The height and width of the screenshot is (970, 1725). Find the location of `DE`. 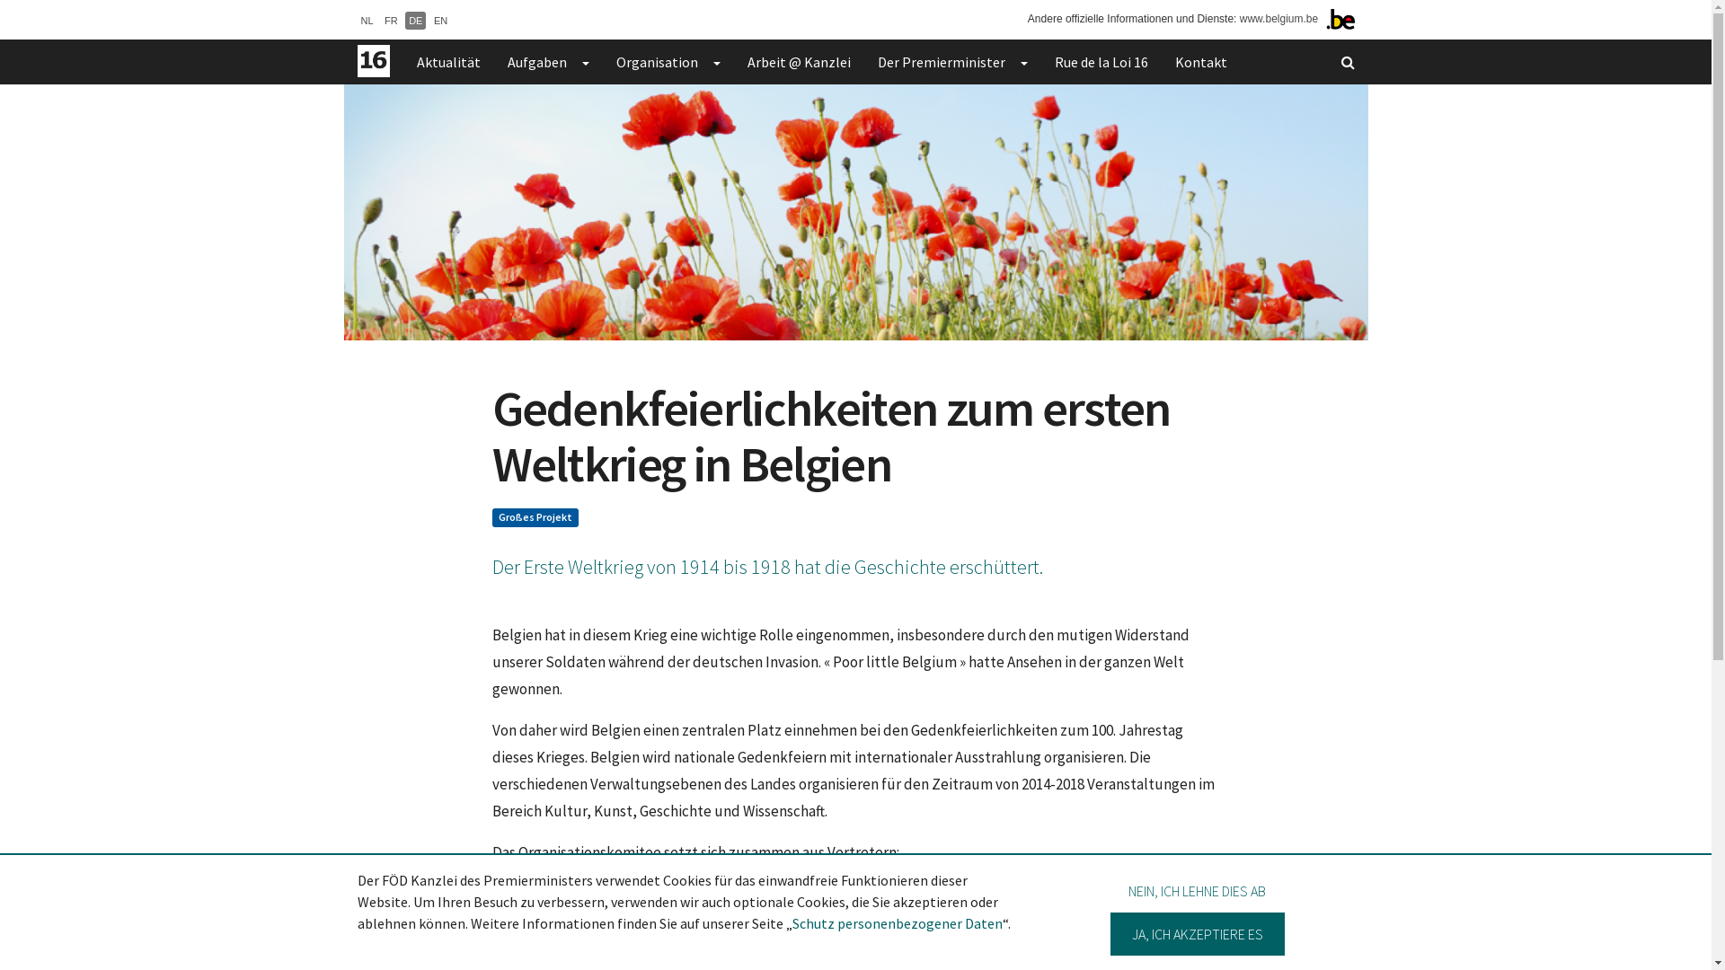

DE is located at coordinates (415, 21).